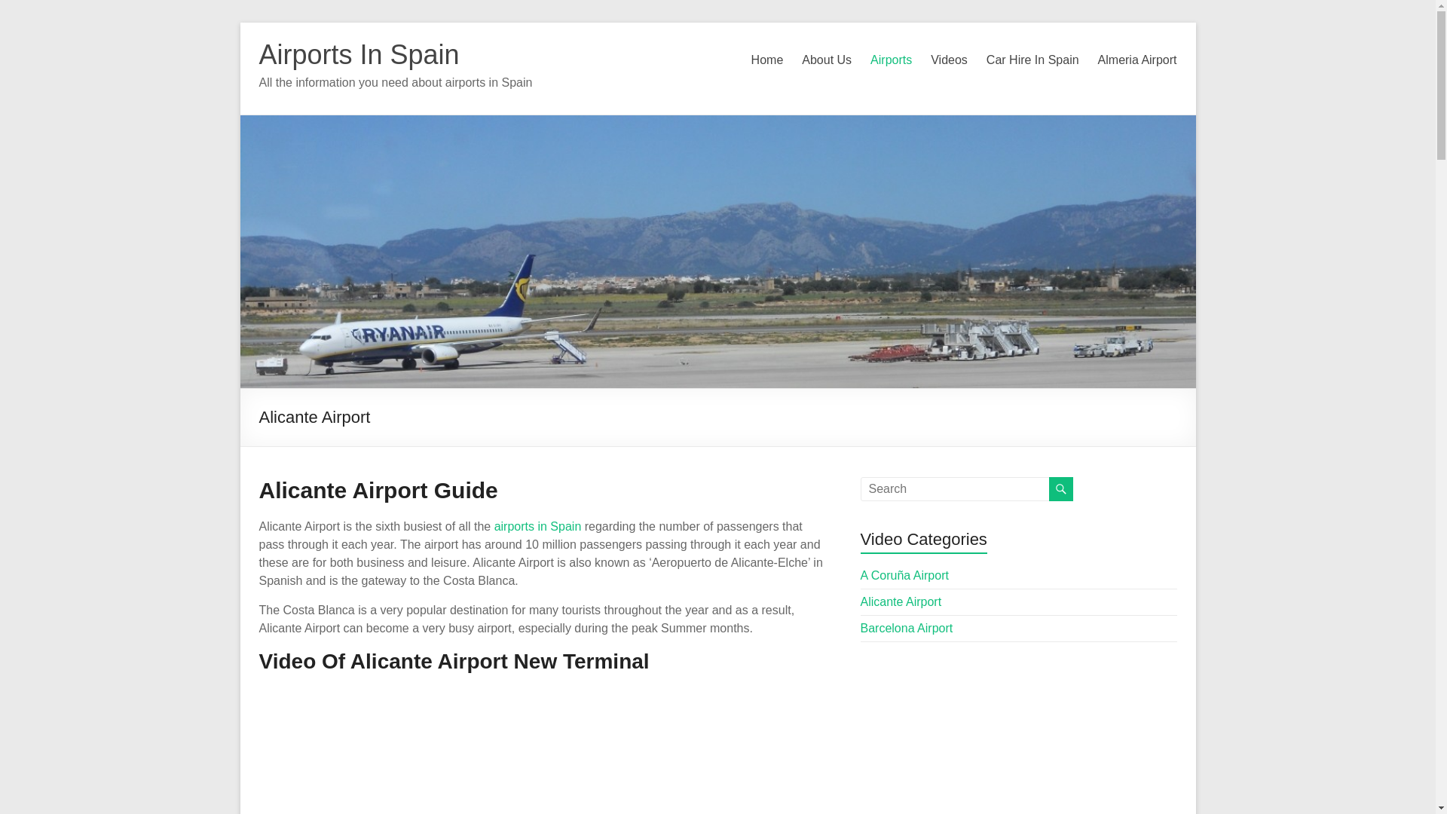  Describe the element at coordinates (907, 629) in the screenshot. I see `Barcelona Airport` at that location.